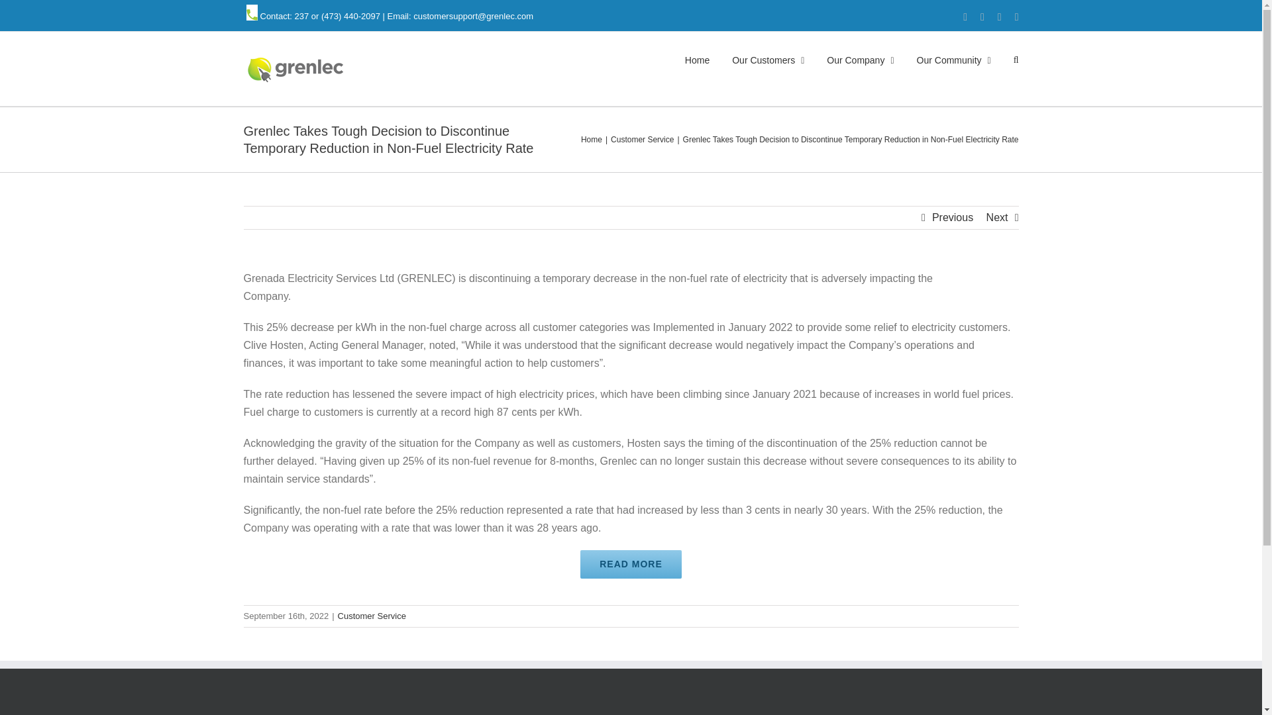 The height and width of the screenshot is (715, 1272). Describe the element at coordinates (697, 59) in the screenshot. I see `Home` at that location.